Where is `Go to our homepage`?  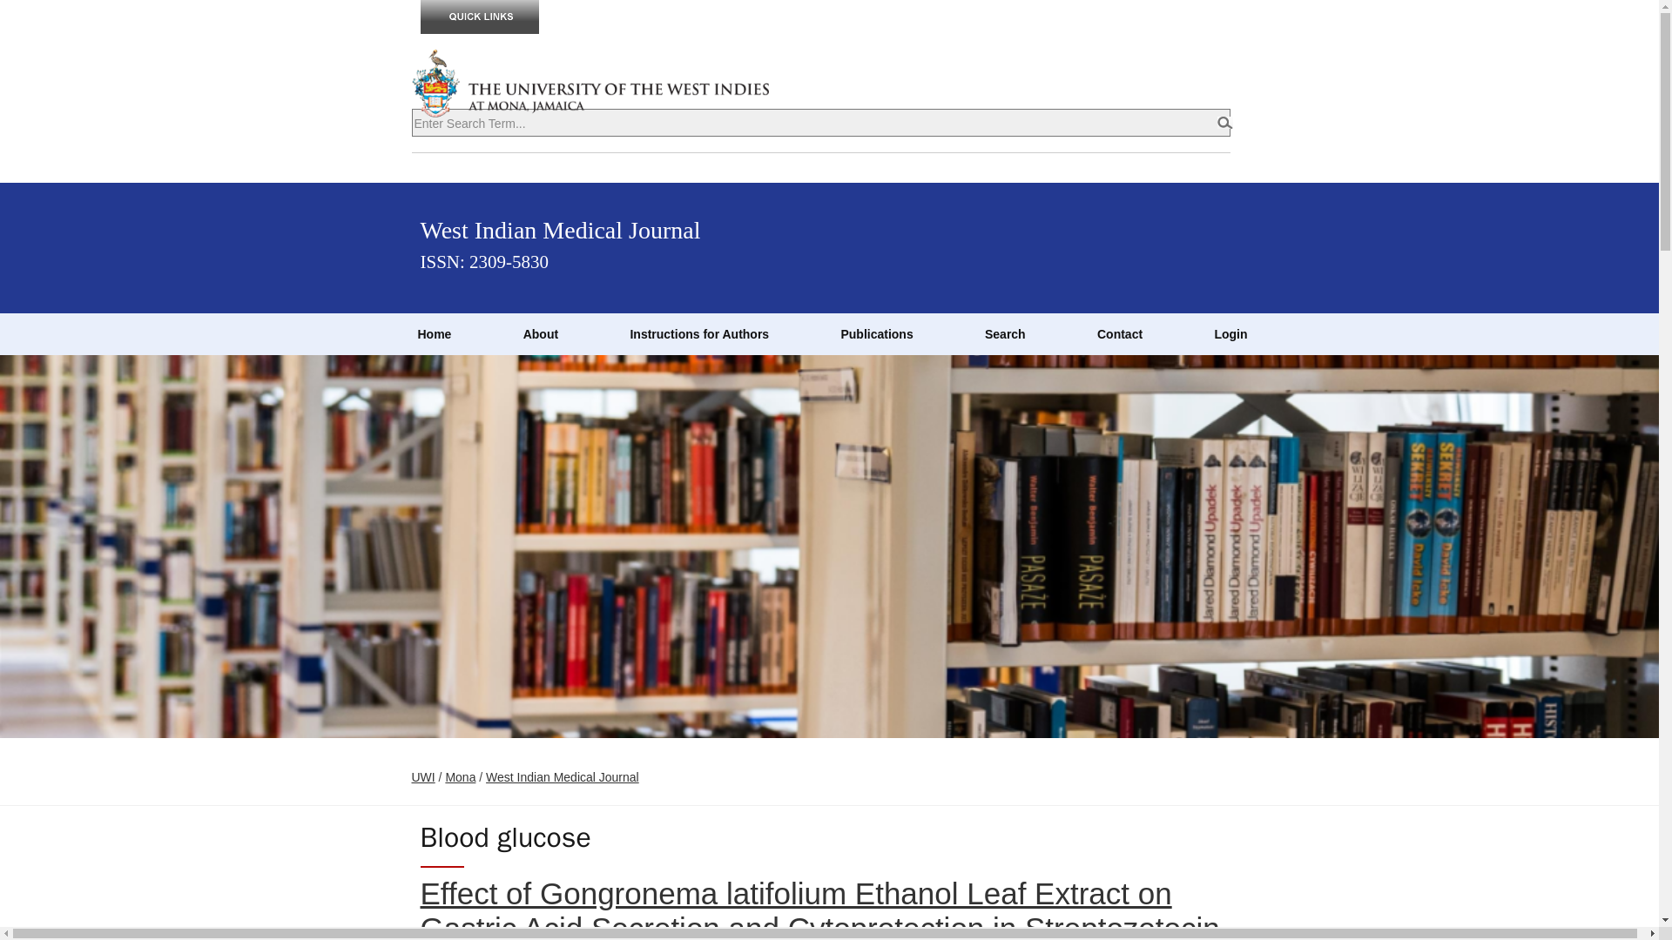
Go to our homepage is located at coordinates (435, 334).